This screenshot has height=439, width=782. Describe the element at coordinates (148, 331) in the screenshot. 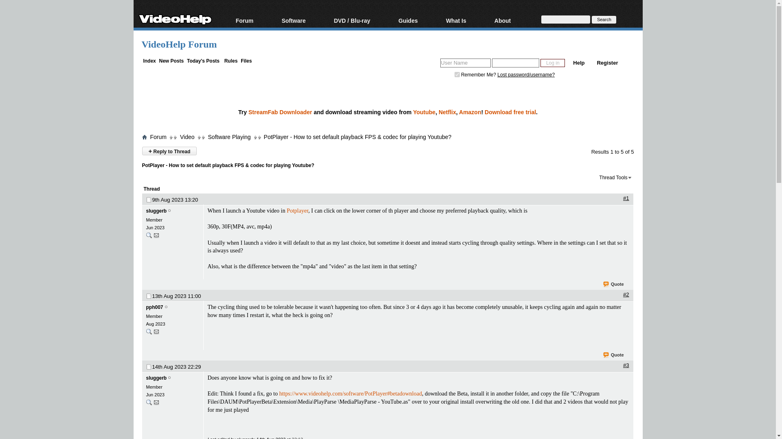

I see `Users posts: 2` at that location.